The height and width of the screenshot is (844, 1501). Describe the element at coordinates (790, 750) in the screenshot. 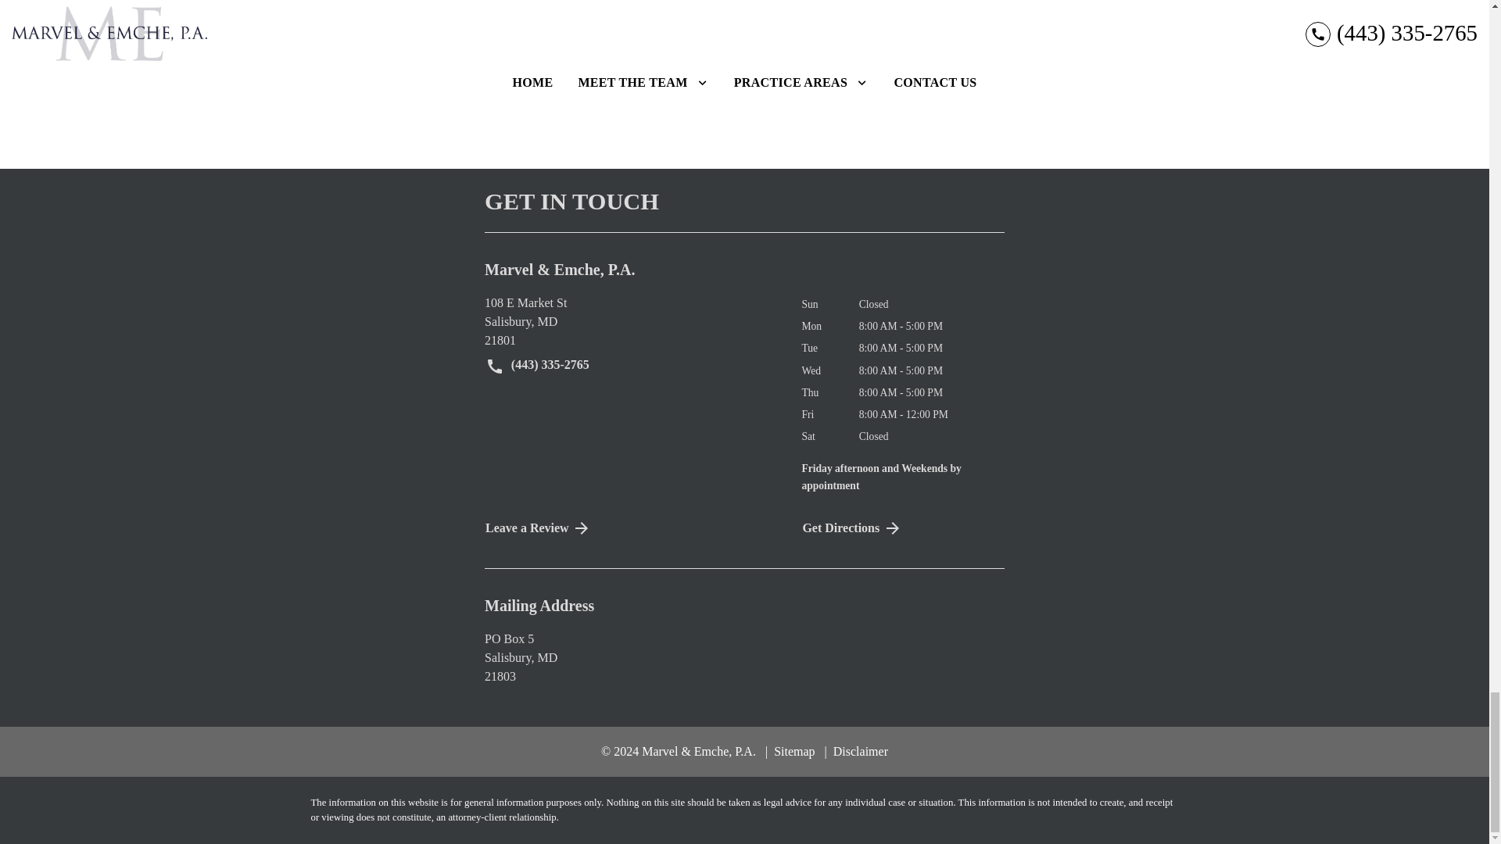

I see `Sitemap` at that location.